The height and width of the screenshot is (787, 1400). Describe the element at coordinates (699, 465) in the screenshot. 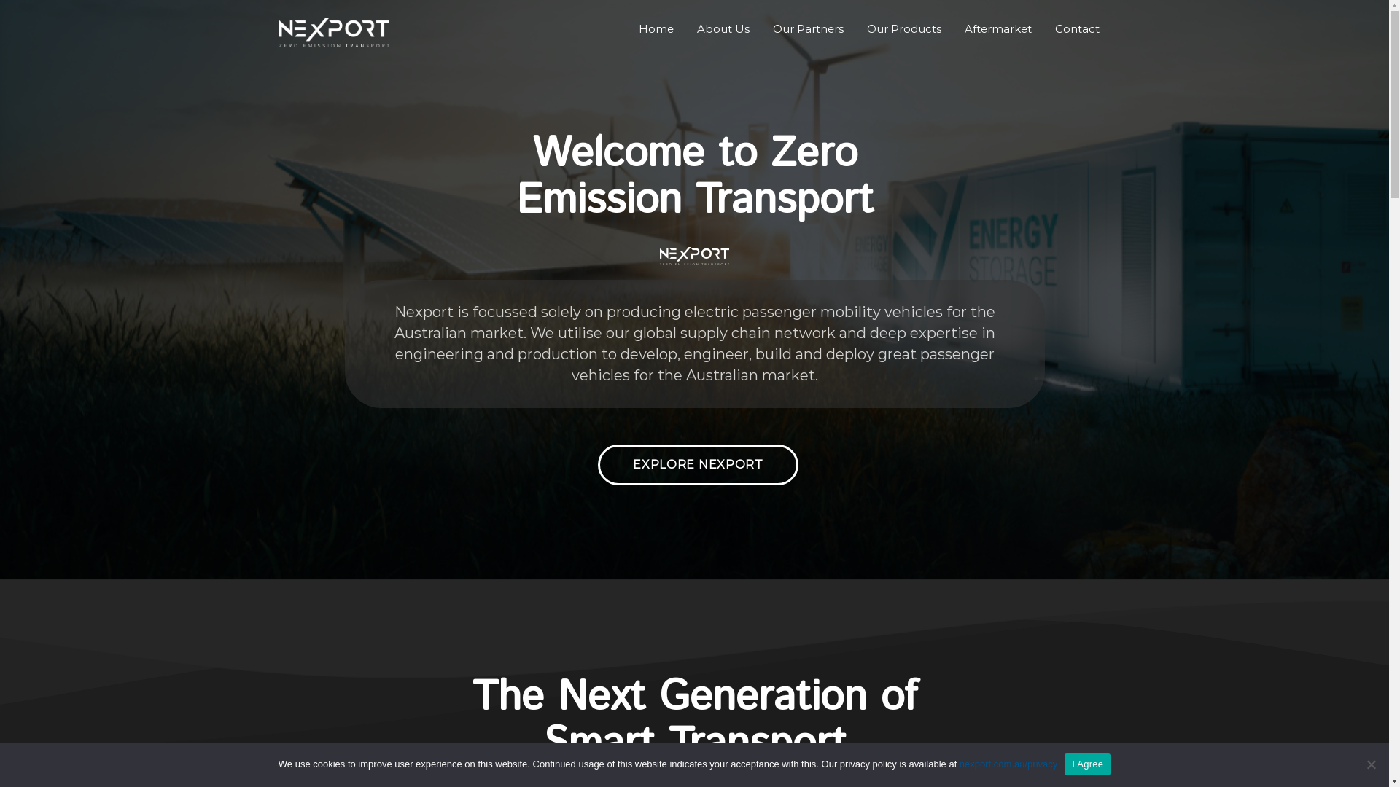

I see `EXPLORE NEXPORT` at that location.